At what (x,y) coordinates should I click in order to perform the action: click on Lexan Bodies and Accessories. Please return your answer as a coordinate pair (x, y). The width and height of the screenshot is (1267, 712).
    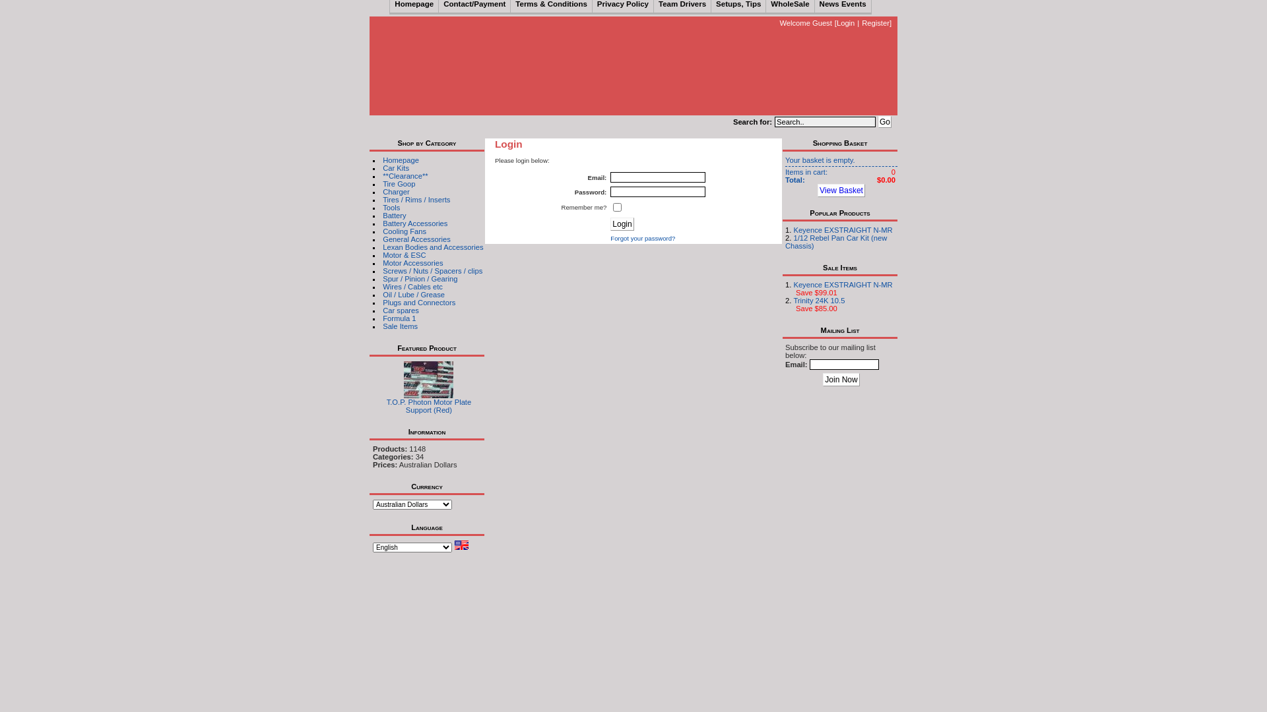
    Looking at the image, I should click on (433, 247).